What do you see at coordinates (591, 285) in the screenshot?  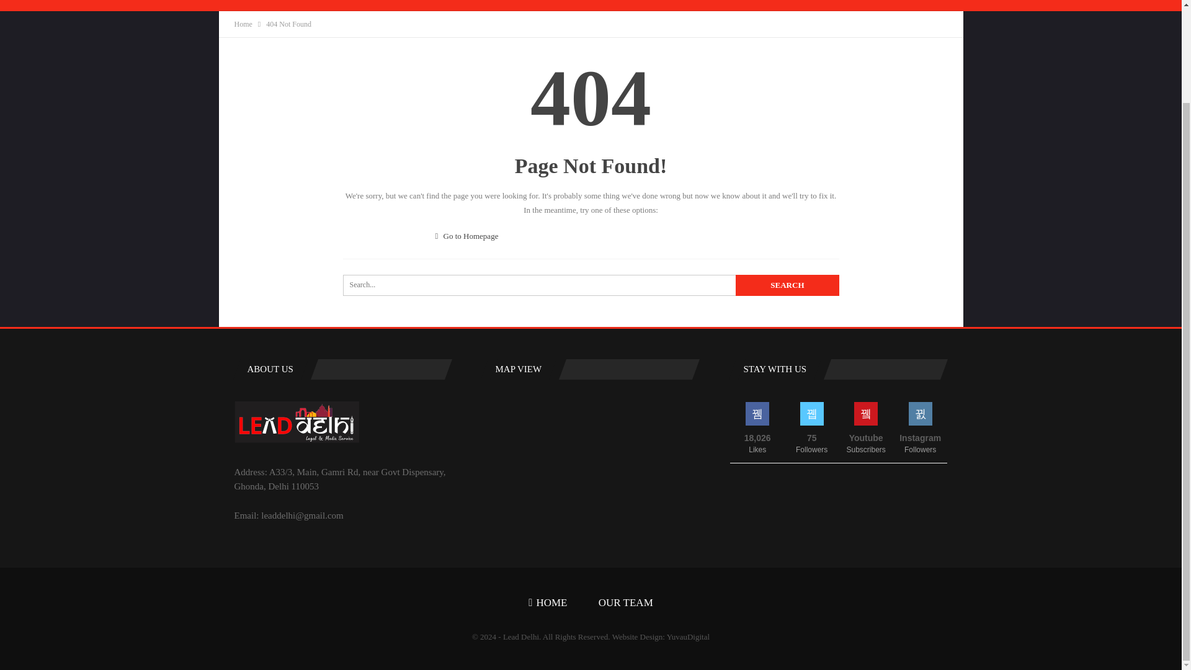 I see `Search for:` at bounding box center [591, 285].